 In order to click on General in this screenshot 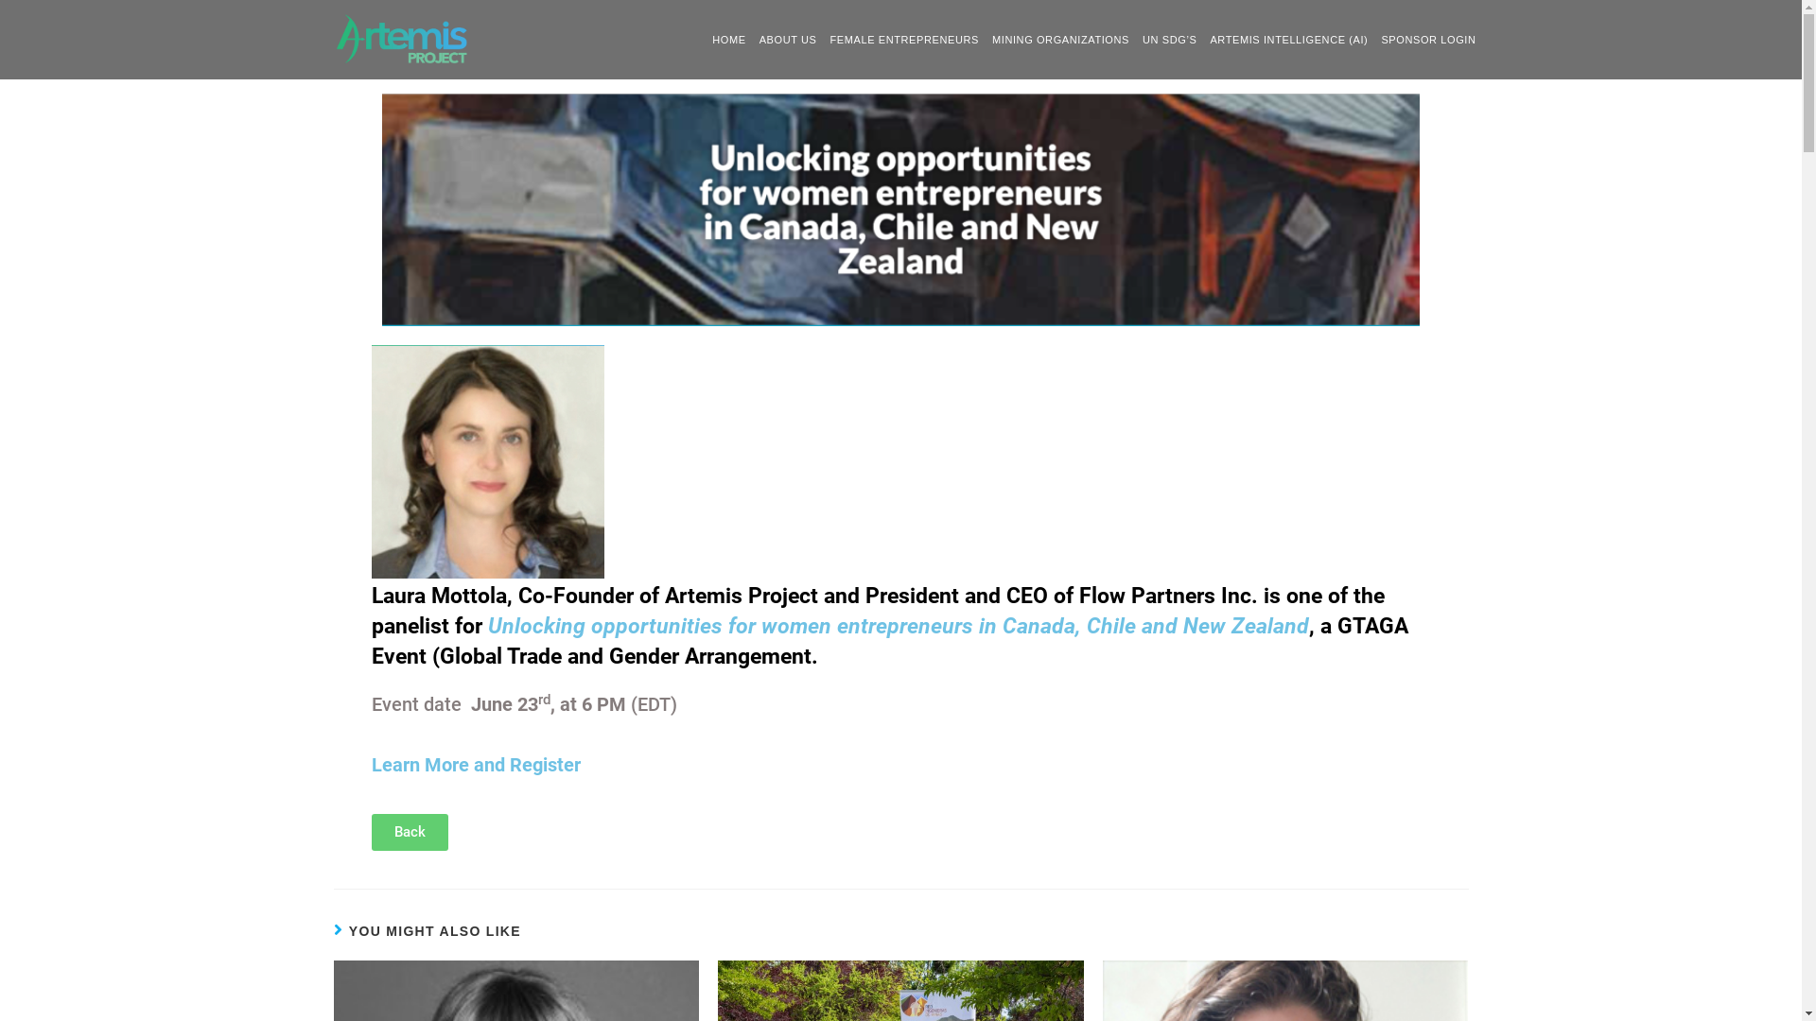, I will do `click(282, 7)`.